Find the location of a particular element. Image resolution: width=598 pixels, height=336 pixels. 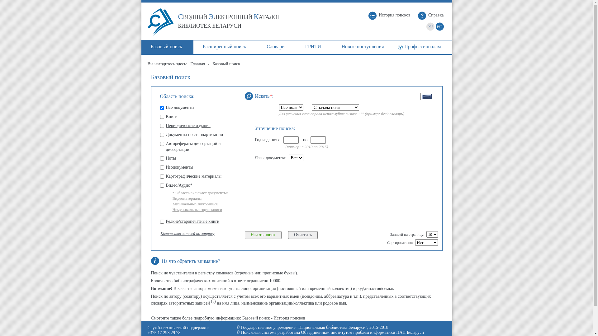

u is located at coordinates (162, 135).